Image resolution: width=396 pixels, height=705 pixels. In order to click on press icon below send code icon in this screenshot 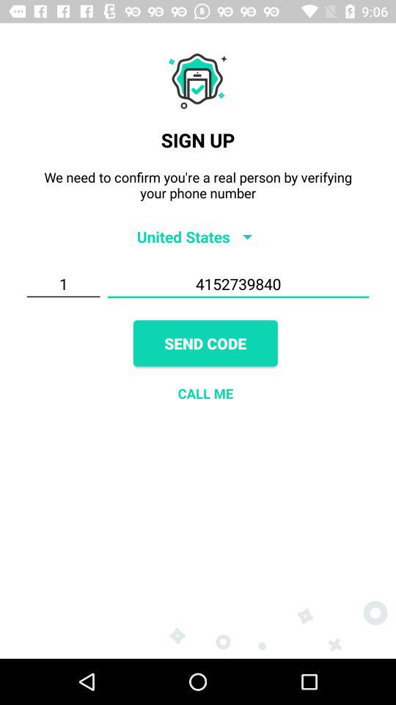, I will do `click(205, 394)`.